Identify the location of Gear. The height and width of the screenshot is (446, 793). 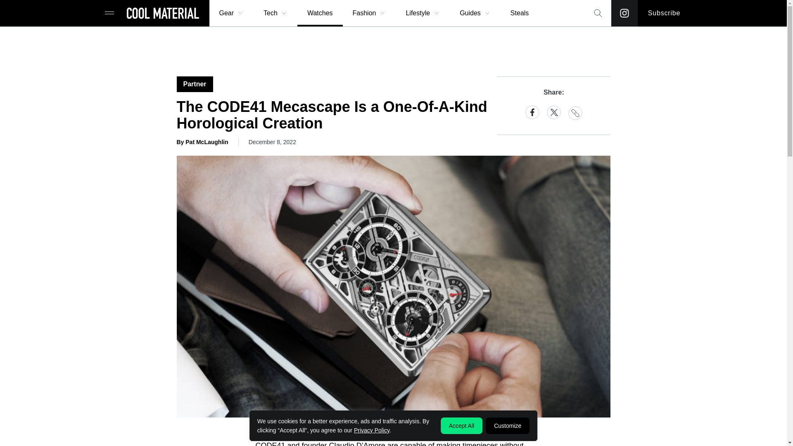
(231, 13).